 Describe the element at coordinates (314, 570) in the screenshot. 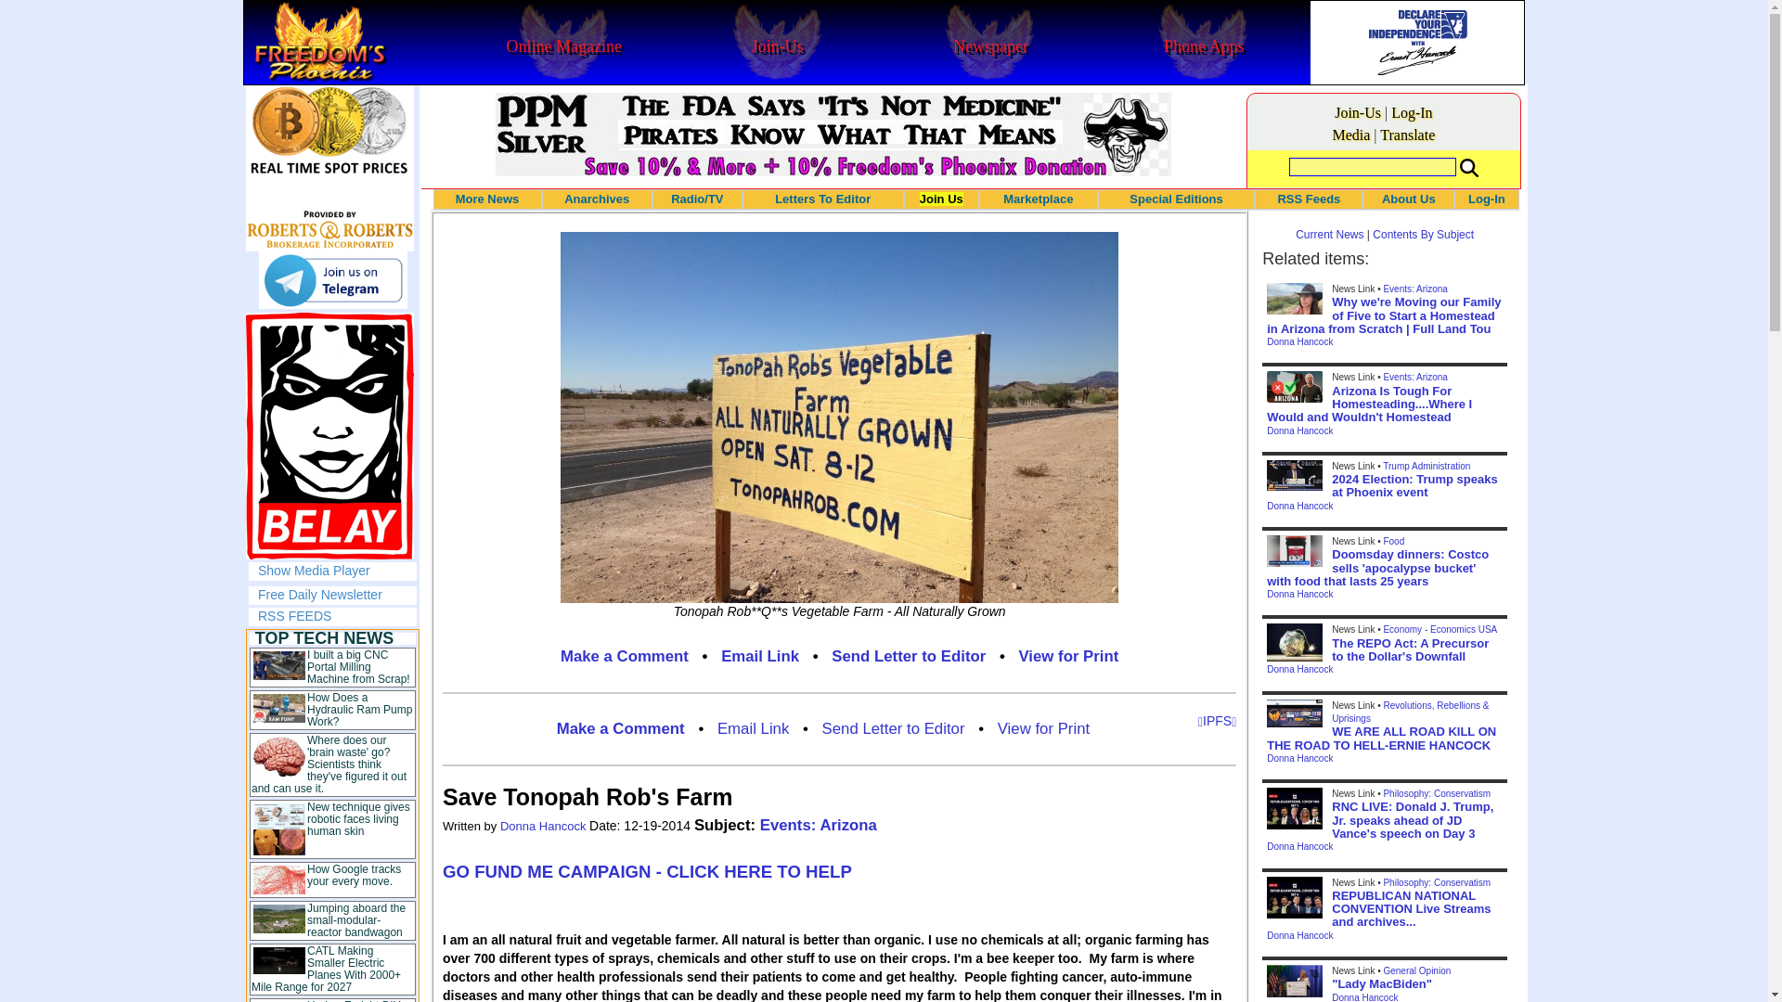

I see `Show Media Player` at that location.